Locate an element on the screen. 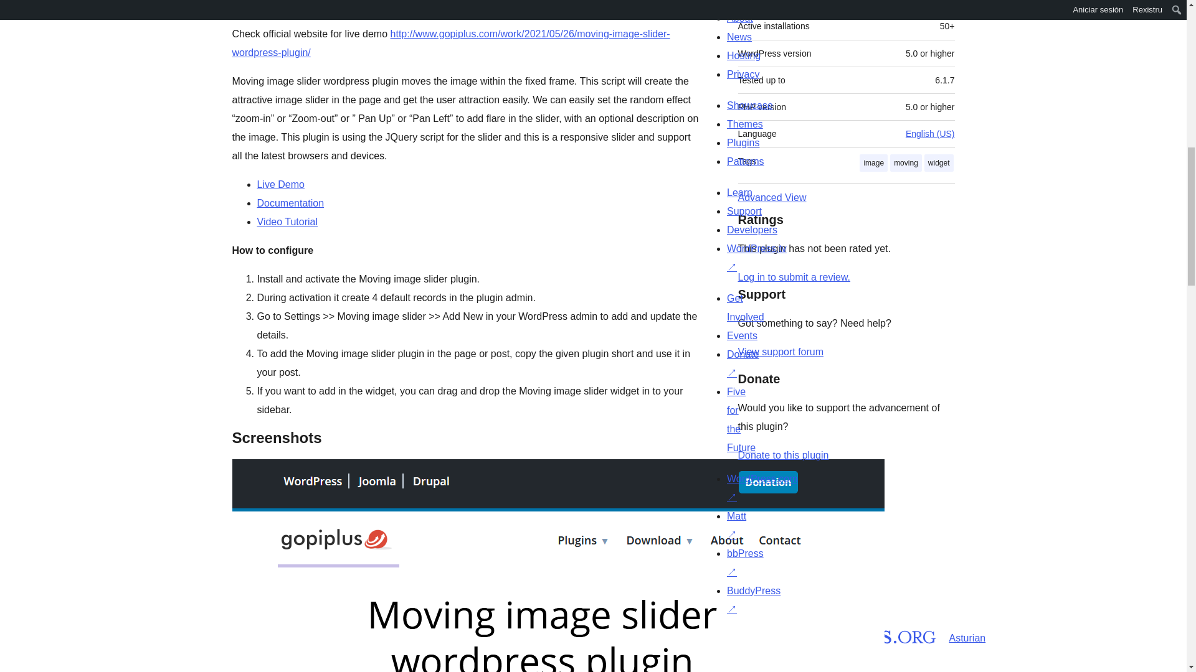  Live Demo is located at coordinates (280, 184).